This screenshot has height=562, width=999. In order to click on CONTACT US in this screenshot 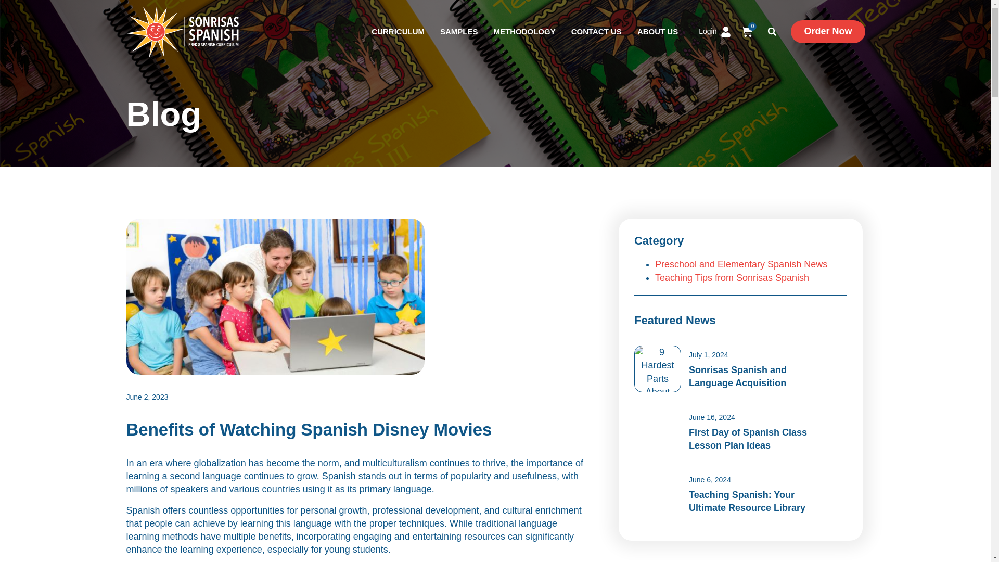, I will do `click(596, 31)`.